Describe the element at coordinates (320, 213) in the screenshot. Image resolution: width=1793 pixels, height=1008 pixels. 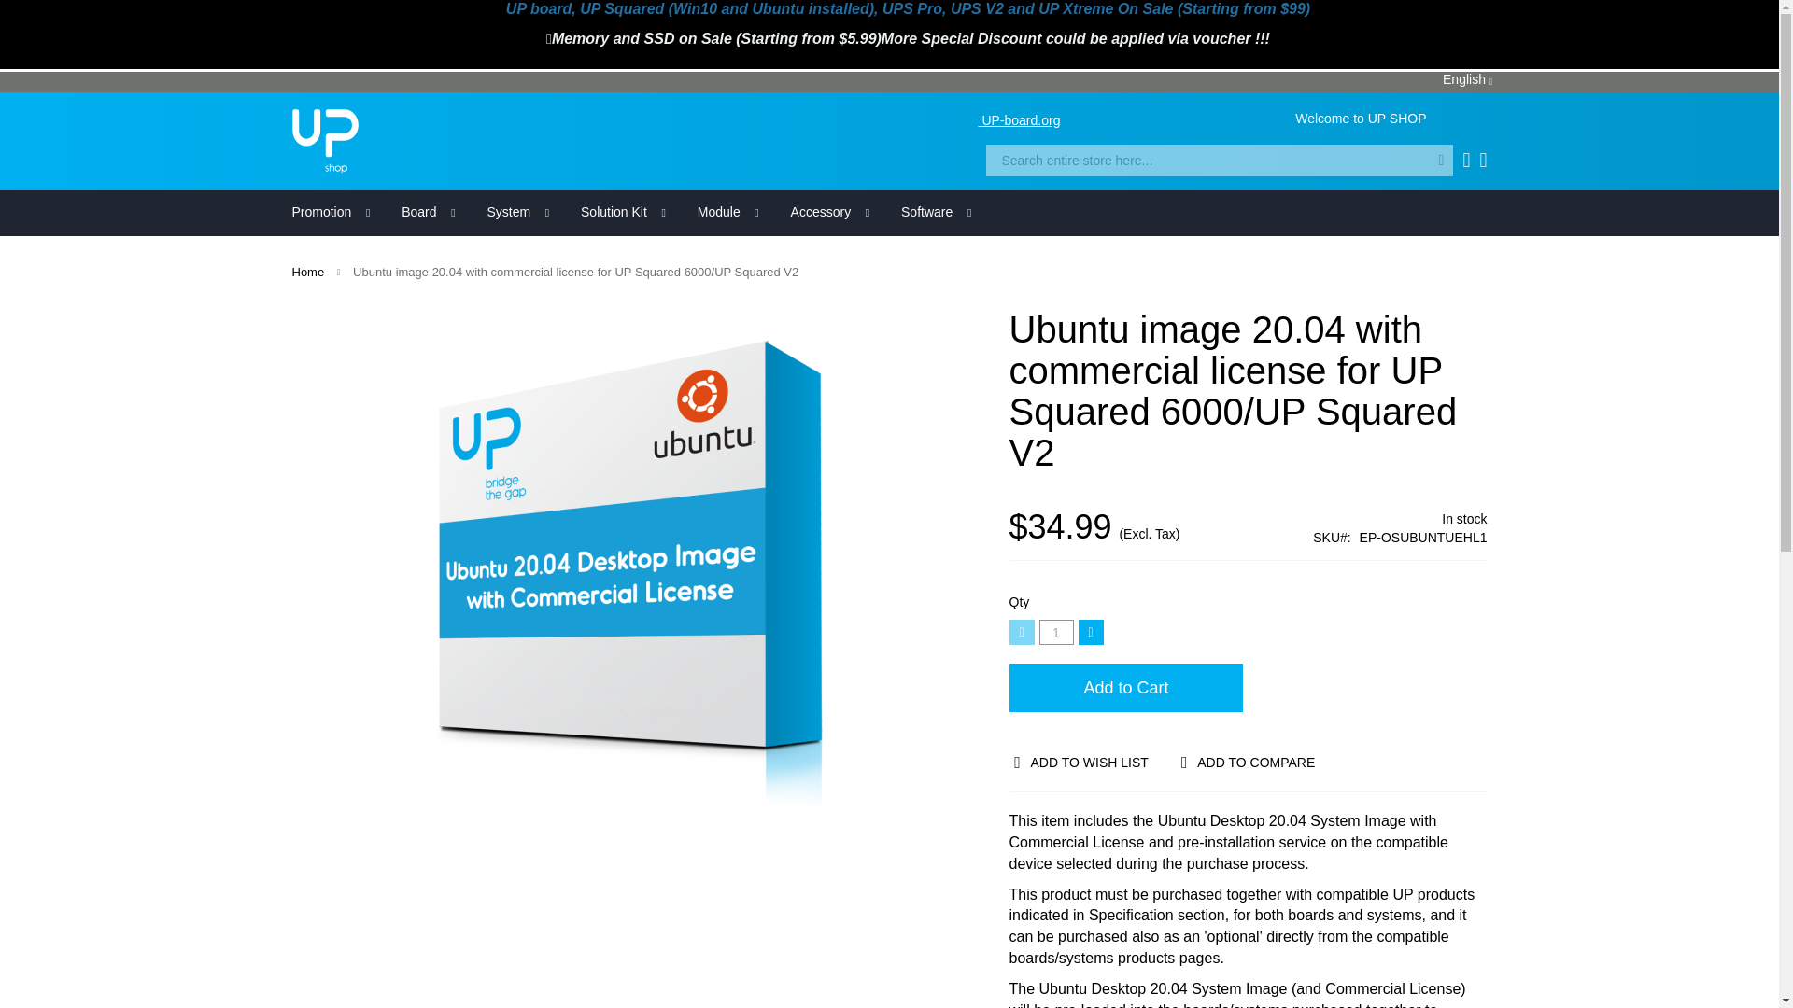
I see `Promotion` at that location.